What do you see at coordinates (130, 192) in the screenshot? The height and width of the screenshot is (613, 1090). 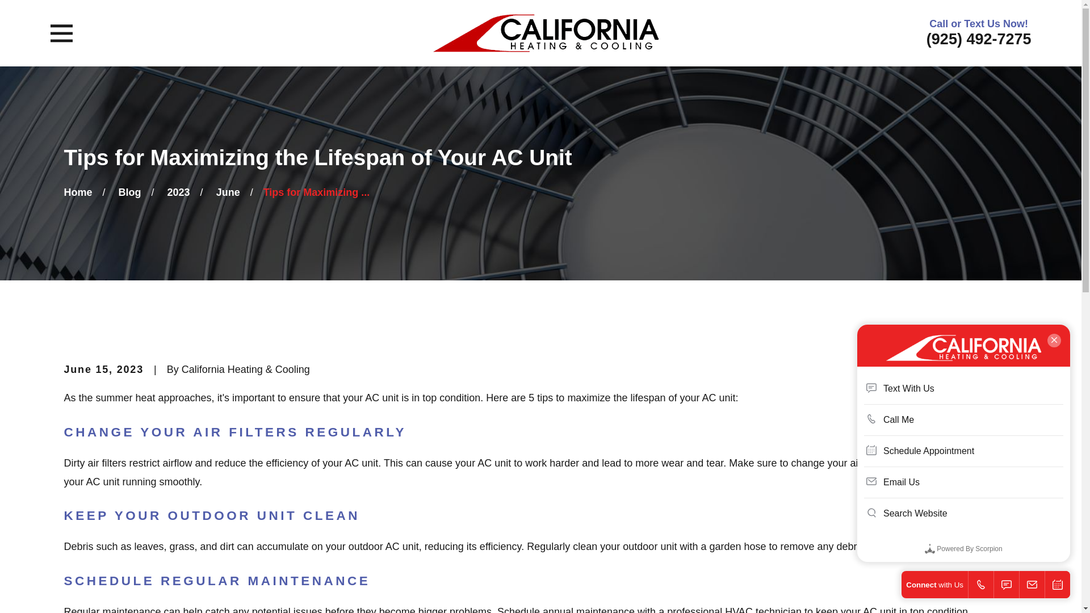 I see `Blog` at bounding box center [130, 192].